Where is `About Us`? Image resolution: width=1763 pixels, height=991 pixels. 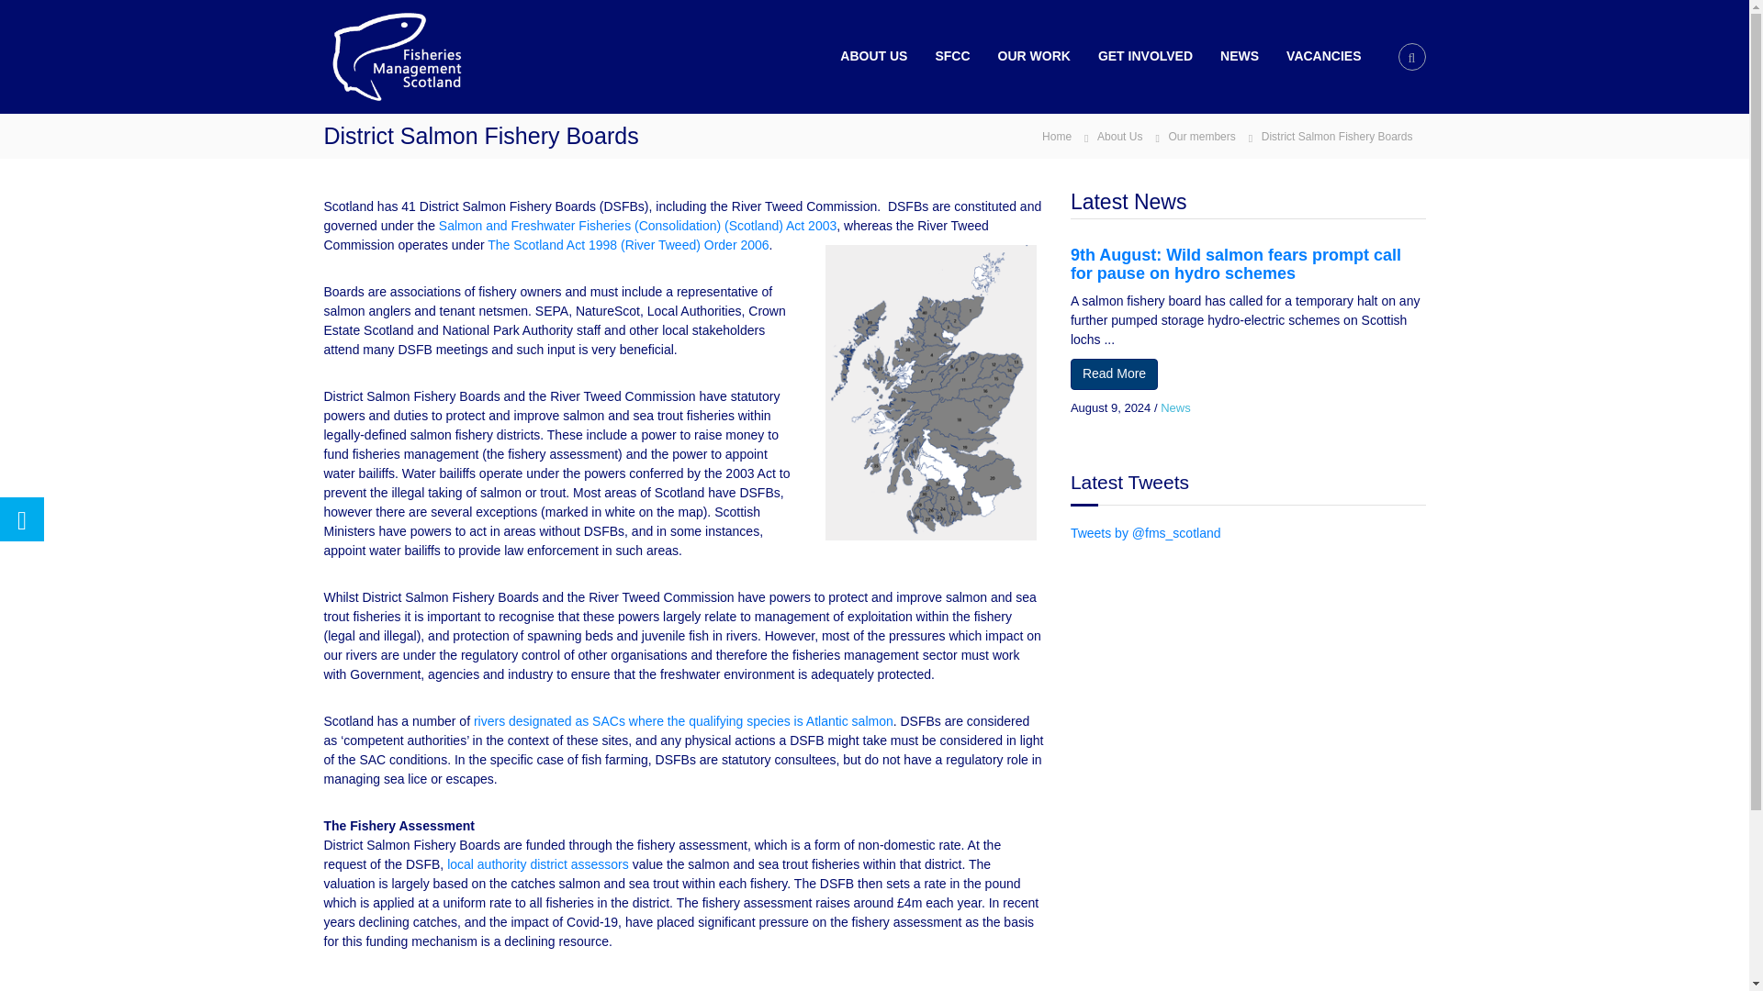 About Us is located at coordinates (1118, 136).